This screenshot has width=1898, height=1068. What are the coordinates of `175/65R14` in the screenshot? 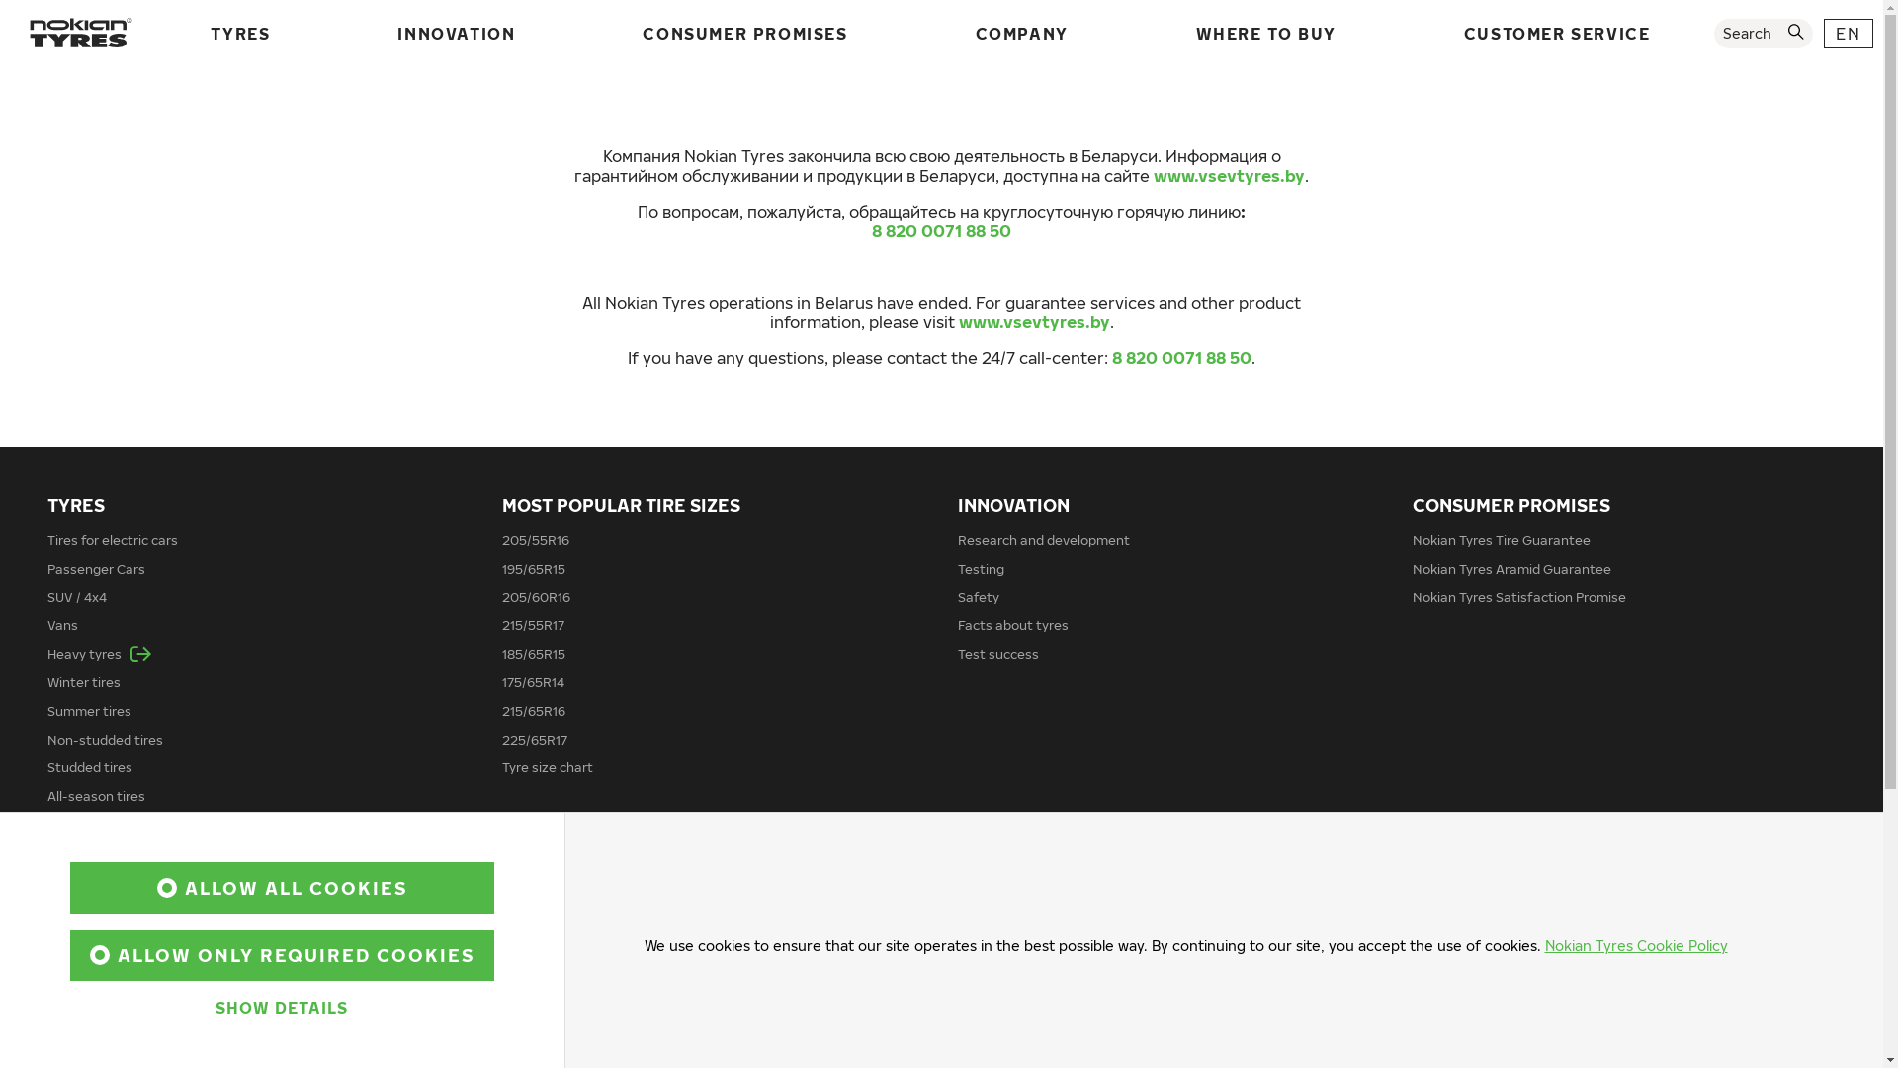 It's located at (534, 682).